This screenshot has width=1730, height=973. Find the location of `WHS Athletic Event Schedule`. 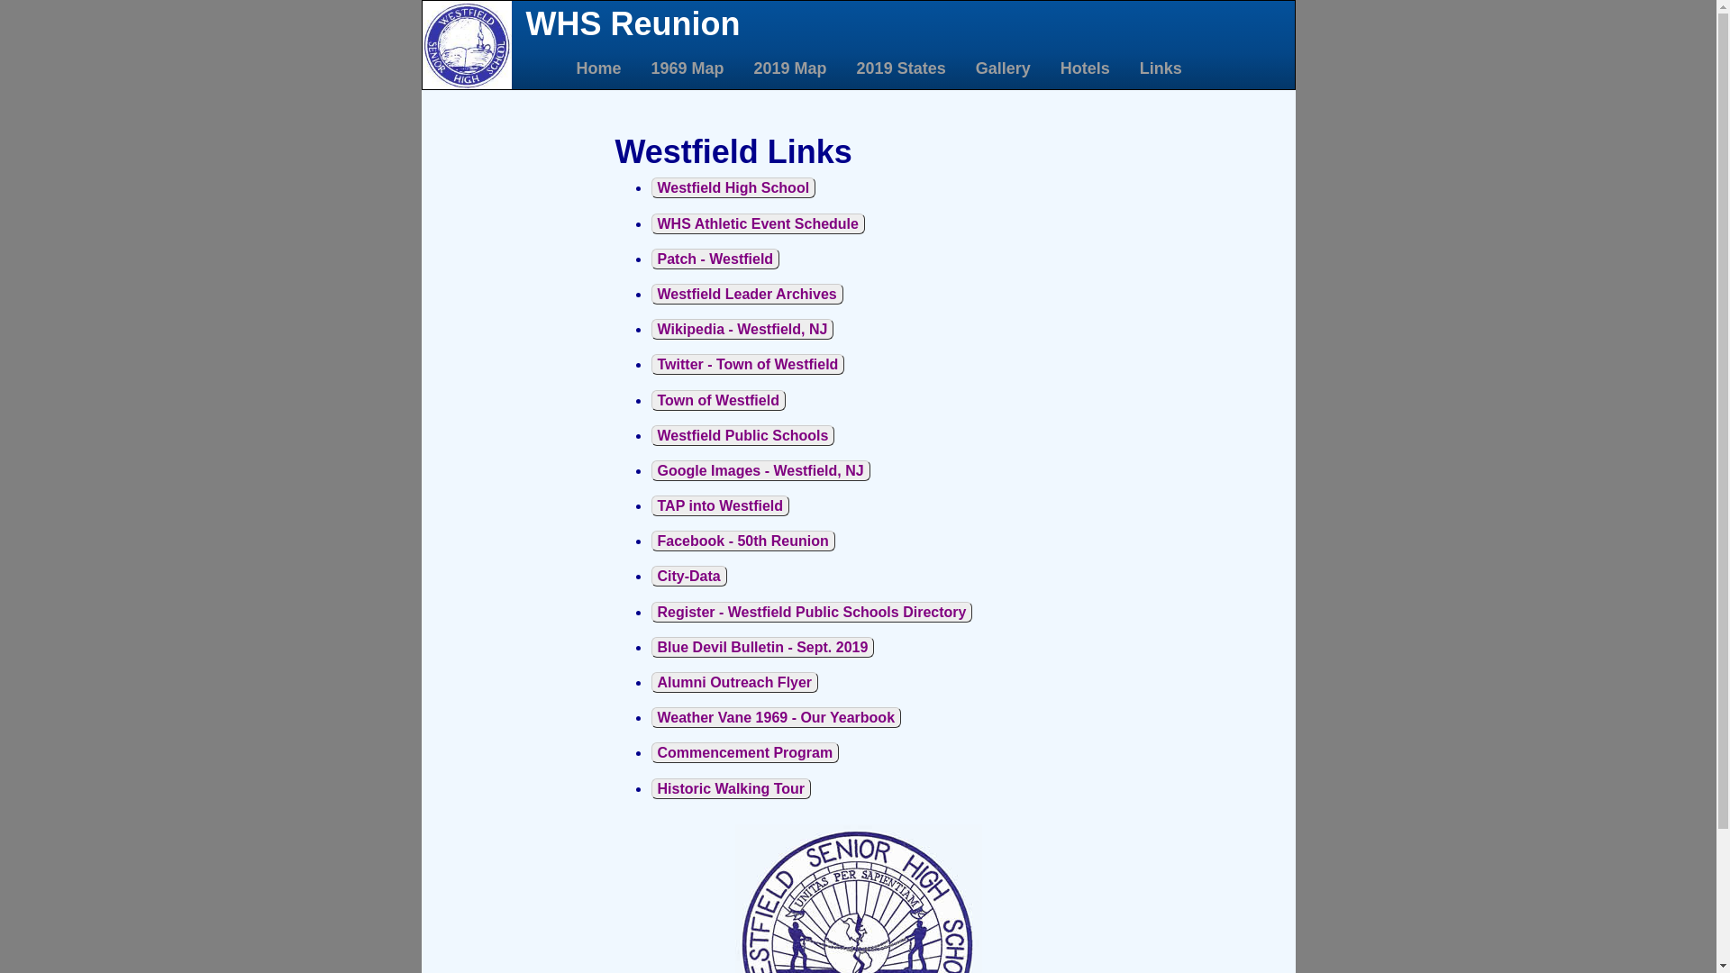

WHS Athletic Event Schedule is located at coordinates (757, 223).